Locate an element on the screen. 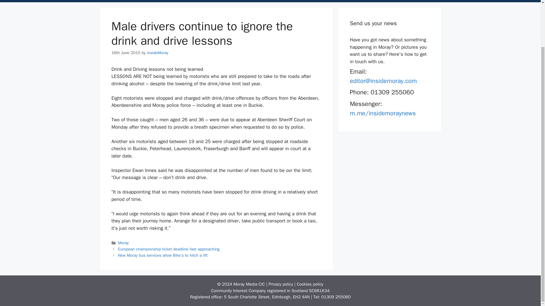 The width and height of the screenshot is (545, 306). Privacy policy is located at coordinates (281, 284).